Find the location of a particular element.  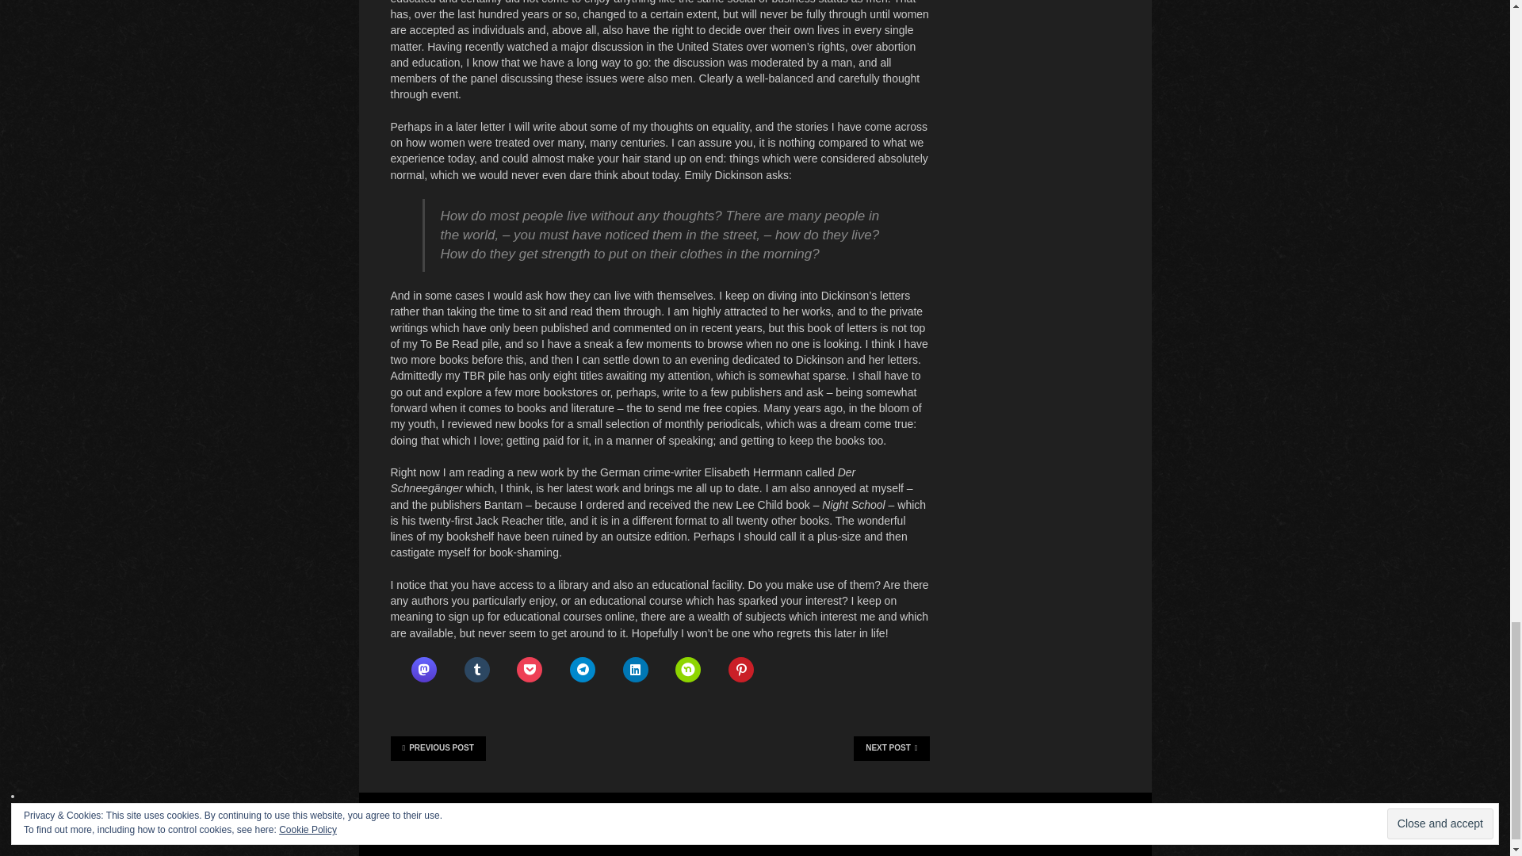

Click to share on LinkedIn is located at coordinates (635, 669).